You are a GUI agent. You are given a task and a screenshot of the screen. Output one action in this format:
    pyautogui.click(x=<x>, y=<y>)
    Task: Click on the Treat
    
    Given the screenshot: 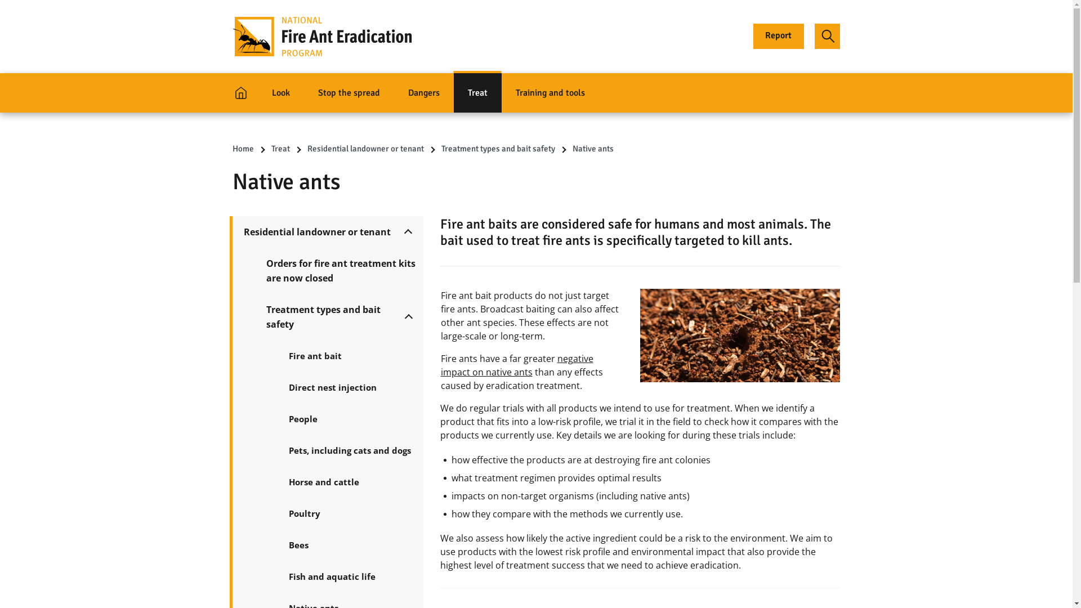 What is the action you would take?
    pyautogui.click(x=280, y=149)
    